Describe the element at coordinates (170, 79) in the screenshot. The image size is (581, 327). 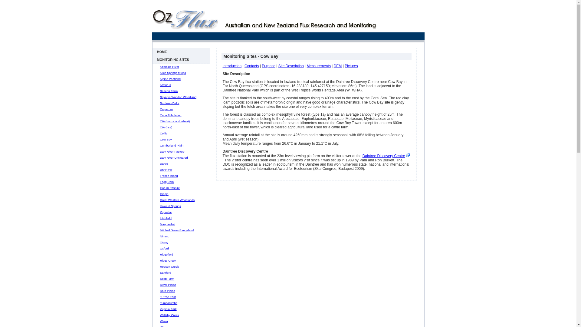
I see `Alpine Peatland` at that location.